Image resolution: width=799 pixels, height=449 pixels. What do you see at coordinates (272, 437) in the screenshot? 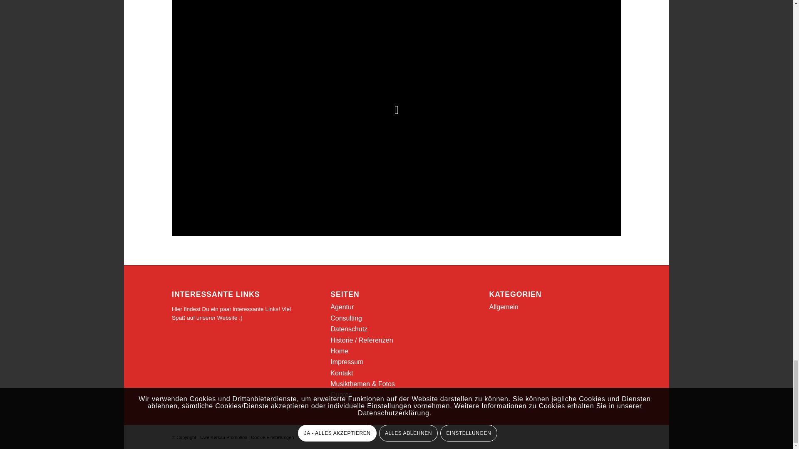
I see `Cookie Einstellungen` at bounding box center [272, 437].